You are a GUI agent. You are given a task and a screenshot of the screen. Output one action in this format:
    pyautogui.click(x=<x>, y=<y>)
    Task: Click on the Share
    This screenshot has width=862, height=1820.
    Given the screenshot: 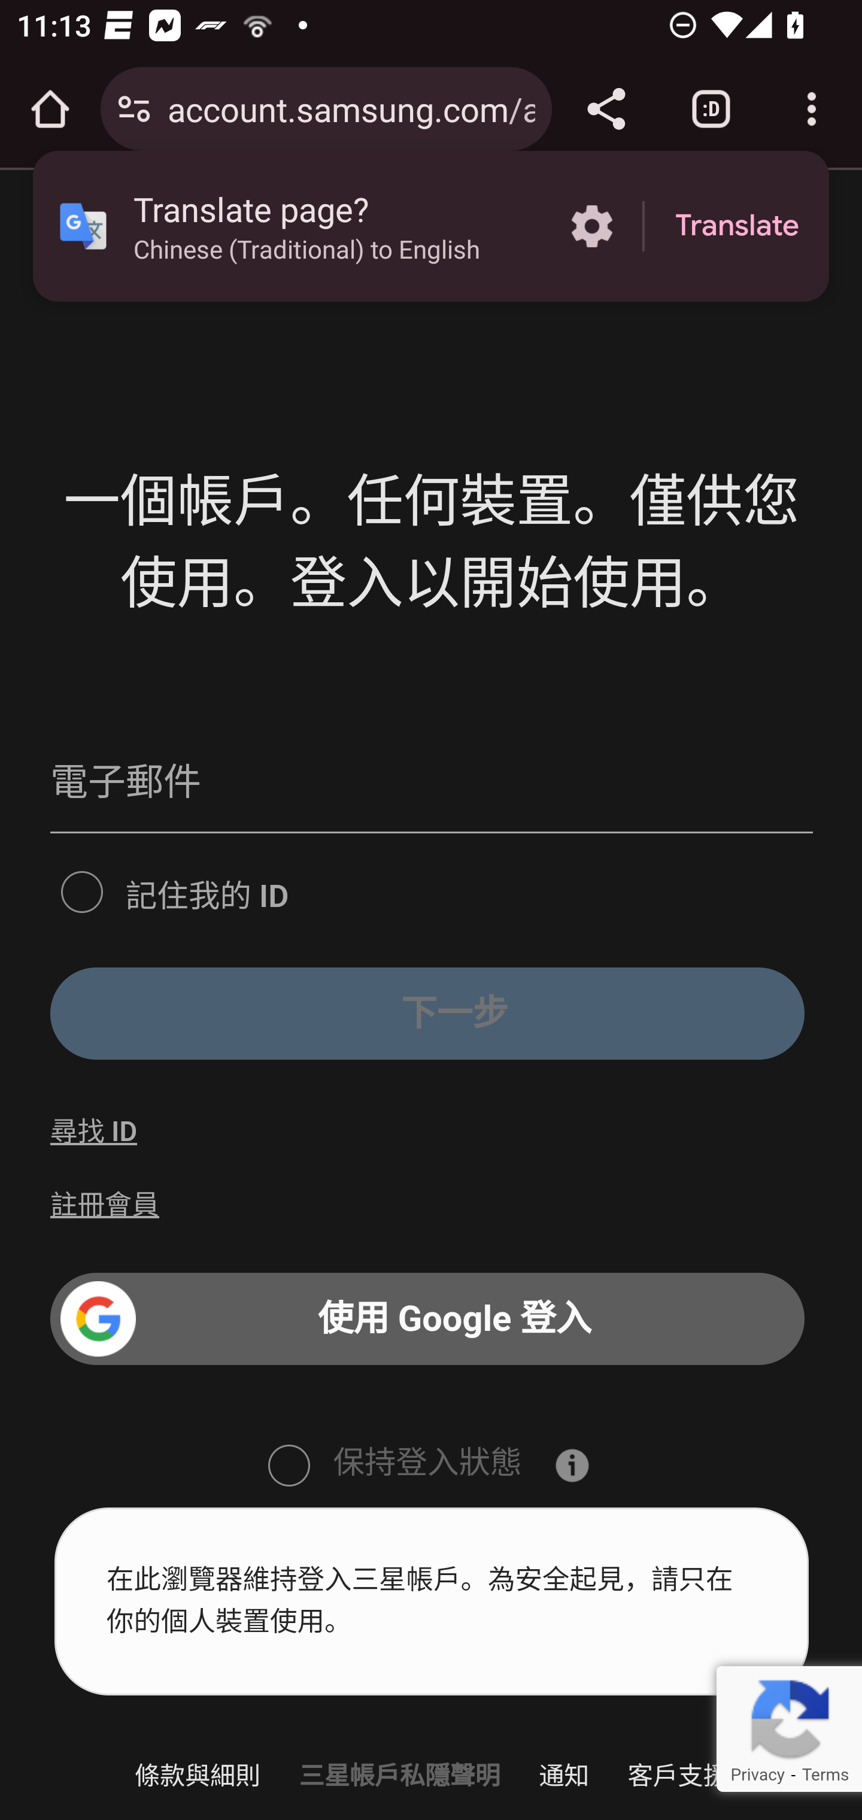 What is the action you would take?
    pyautogui.click(x=606, y=109)
    